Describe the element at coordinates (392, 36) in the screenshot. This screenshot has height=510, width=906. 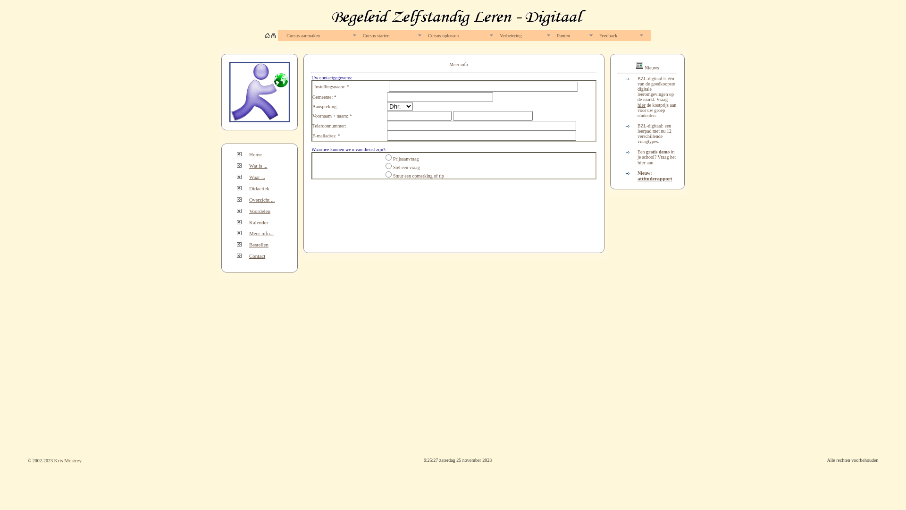
I see `Cursus starten` at that location.